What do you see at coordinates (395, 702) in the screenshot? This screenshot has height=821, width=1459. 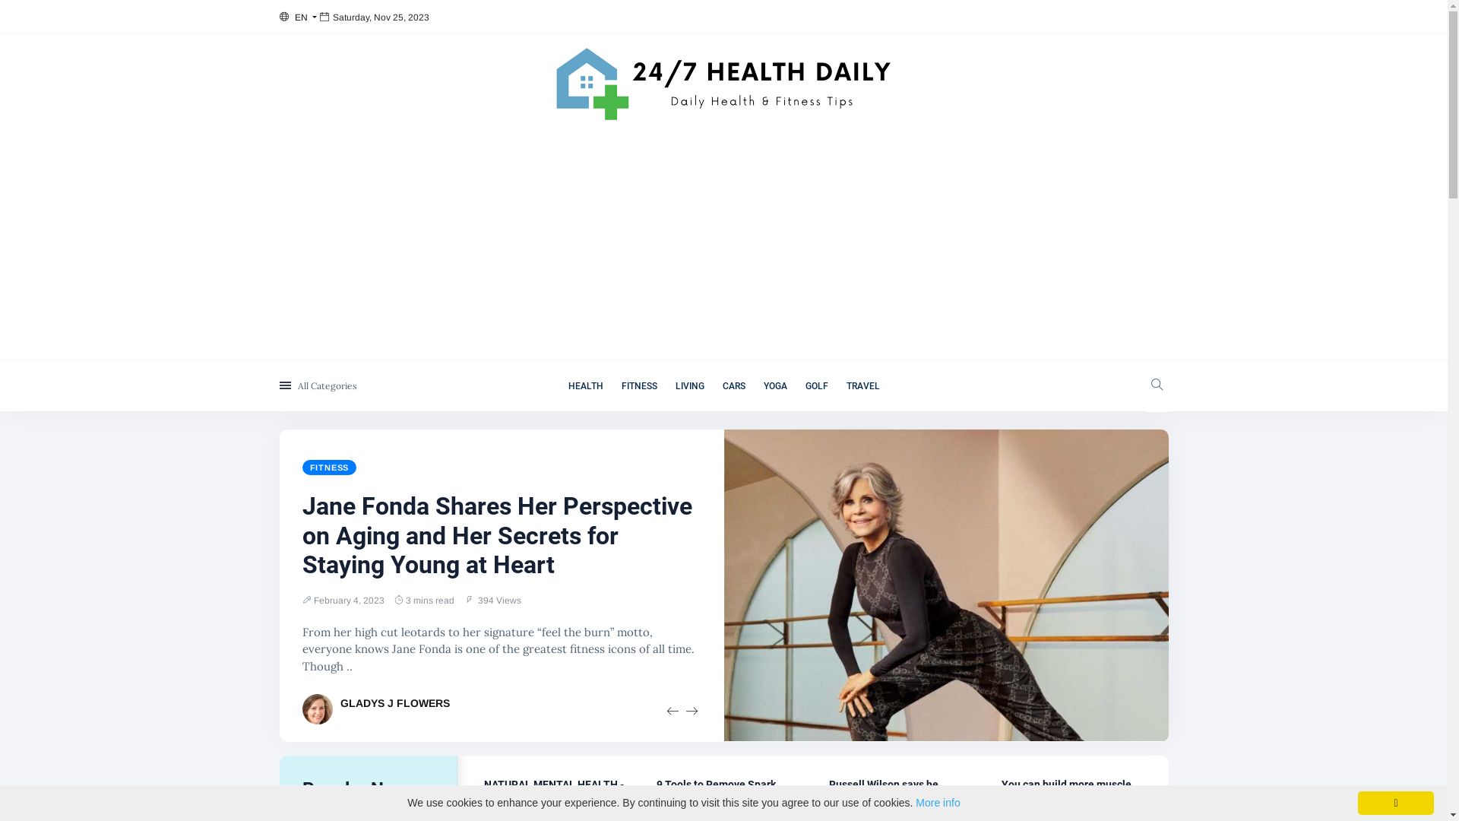 I see `GLADYS J FLOWERS` at bounding box center [395, 702].